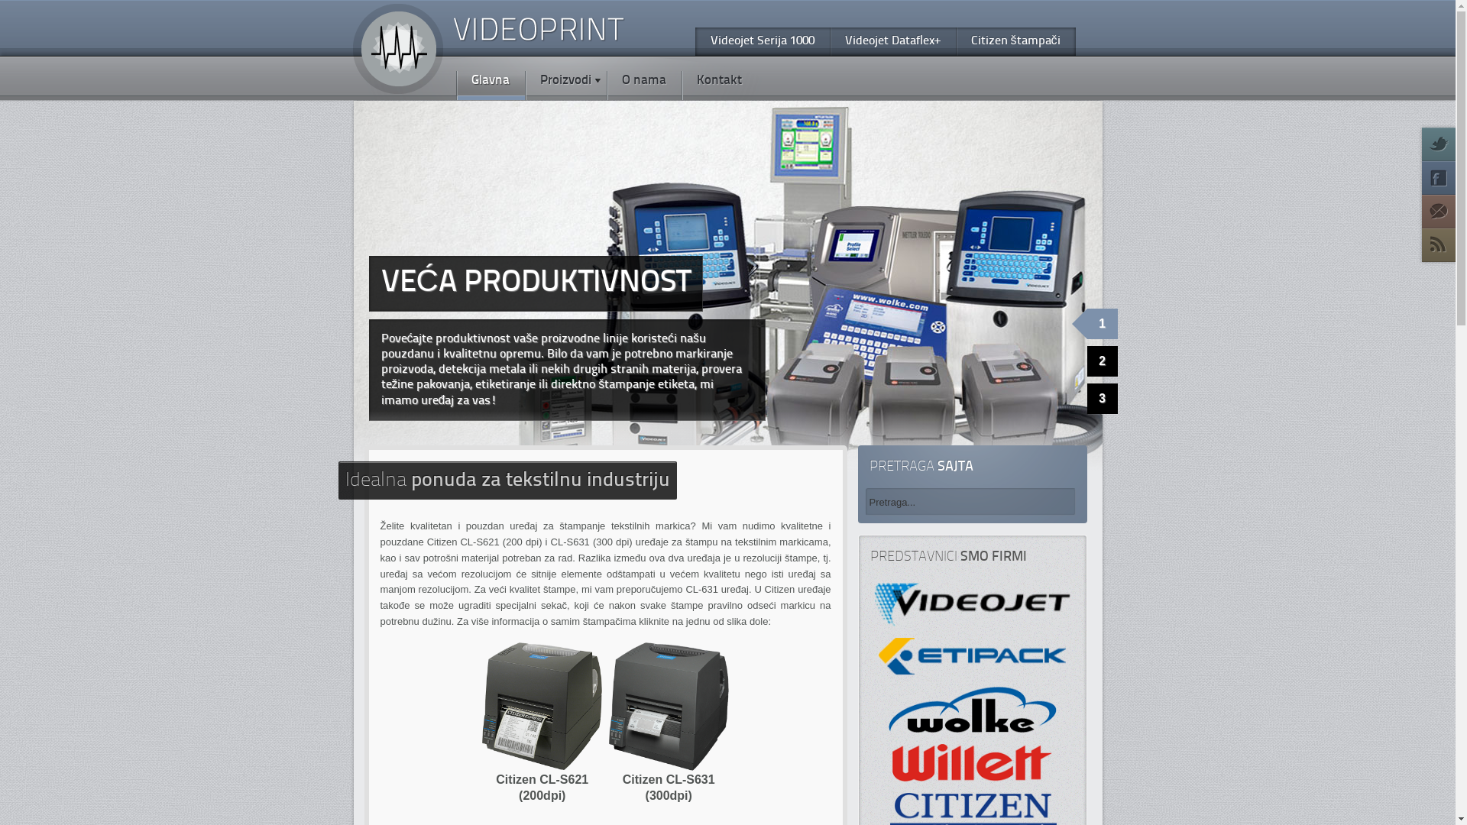  I want to click on Willett, so click(972, 762).